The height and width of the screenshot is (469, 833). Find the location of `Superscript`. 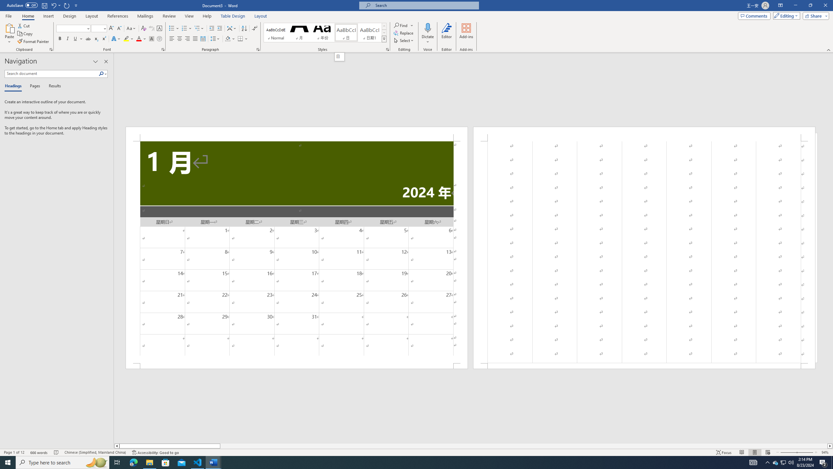

Superscript is located at coordinates (103, 39).